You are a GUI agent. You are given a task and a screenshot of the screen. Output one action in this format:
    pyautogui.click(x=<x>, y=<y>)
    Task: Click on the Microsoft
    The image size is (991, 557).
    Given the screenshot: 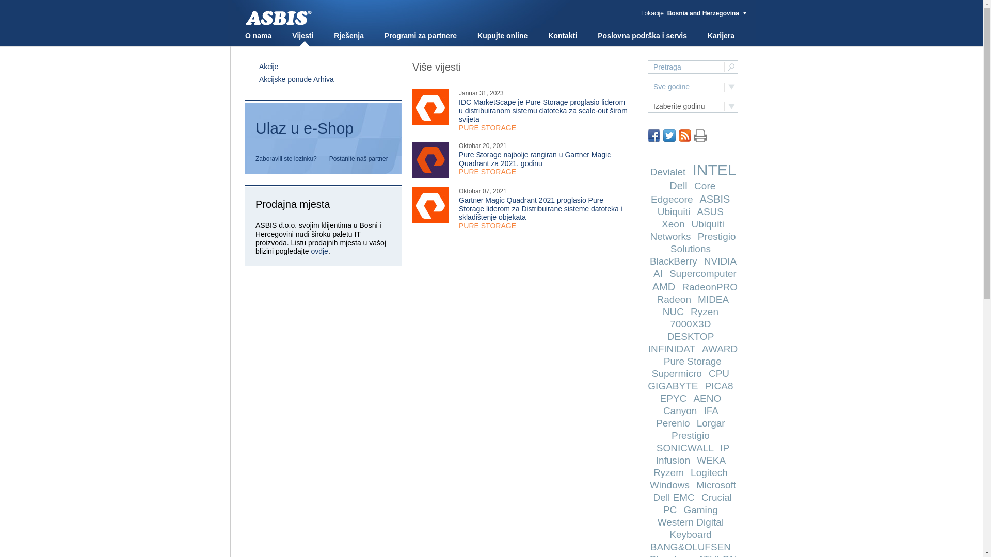 What is the action you would take?
    pyautogui.click(x=716, y=485)
    